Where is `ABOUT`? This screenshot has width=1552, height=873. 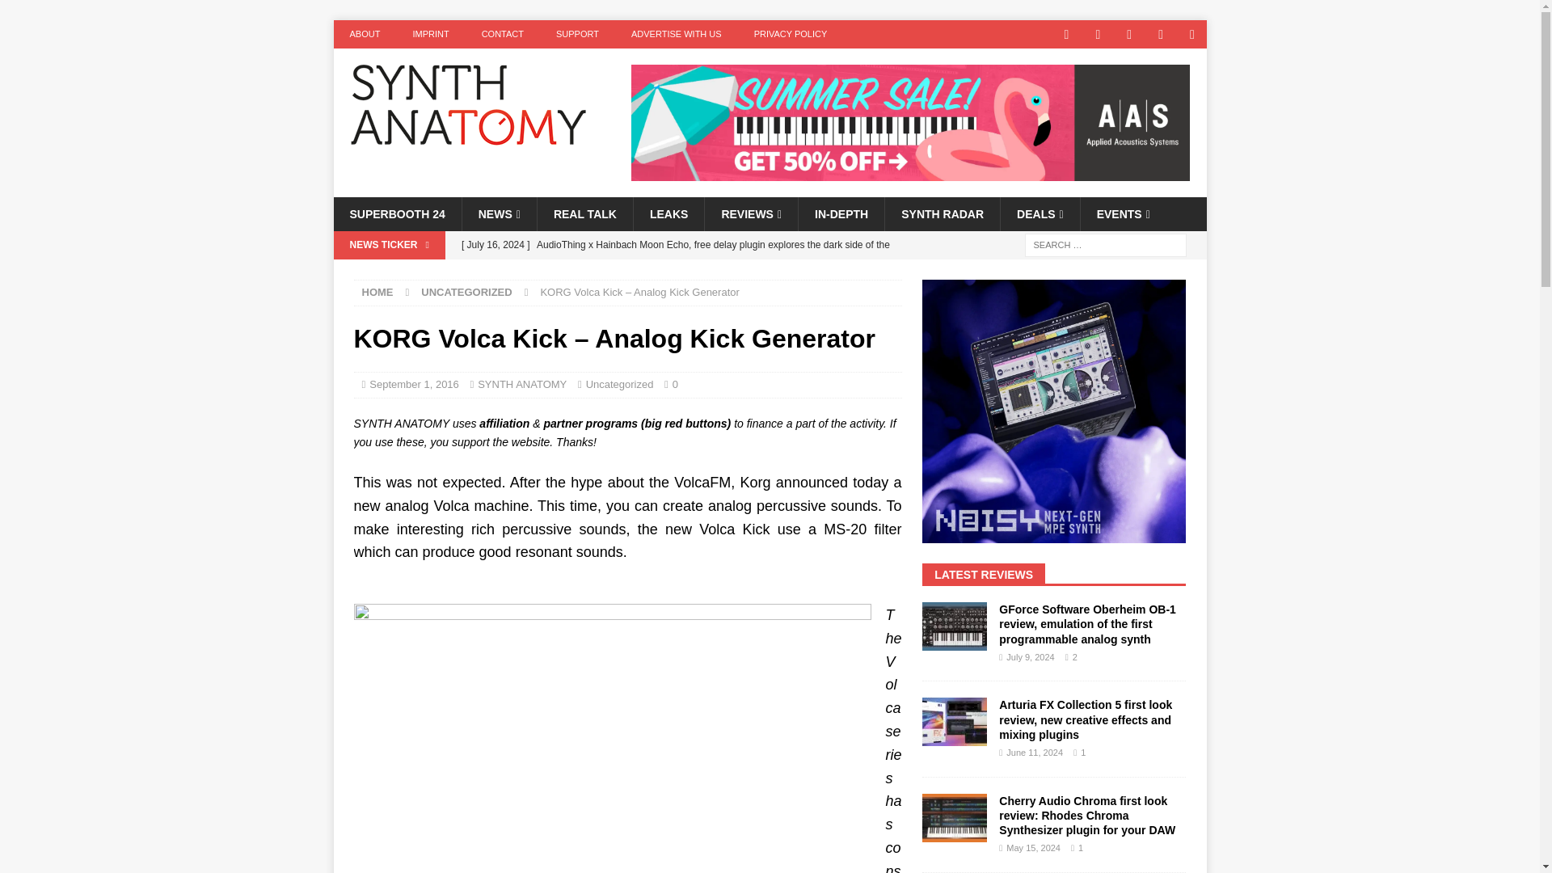
ABOUT is located at coordinates (364, 34).